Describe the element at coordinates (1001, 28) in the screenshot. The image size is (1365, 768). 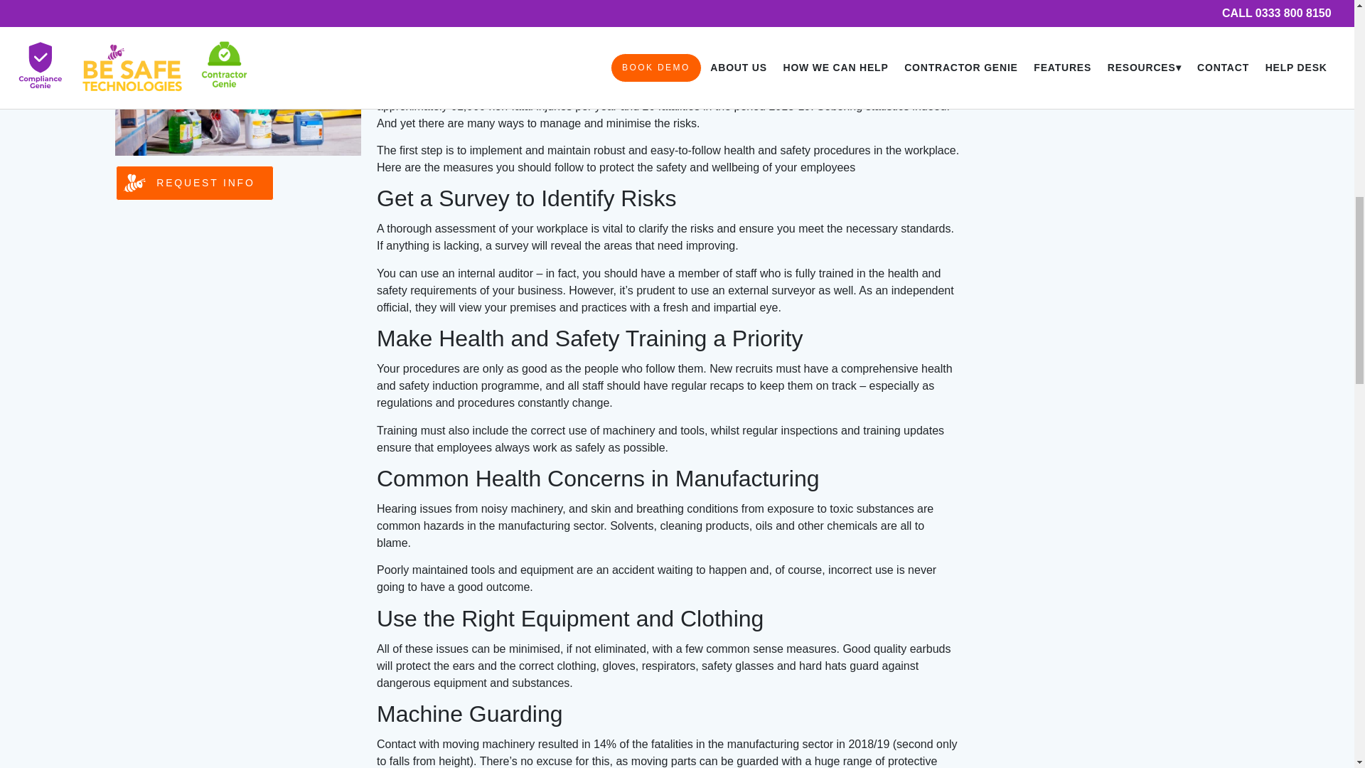
I see `Blog` at that location.